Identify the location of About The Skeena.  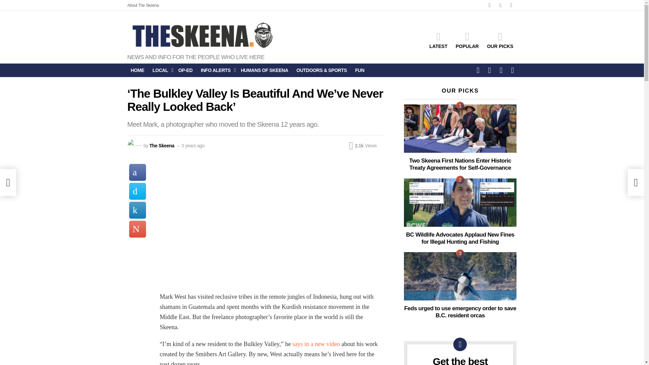
(143, 5).